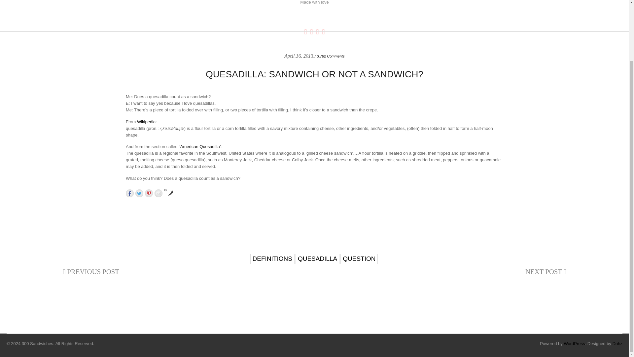  What do you see at coordinates (574, 343) in the screenshot?
I see `WordPress` at bounding box center [574, 343].